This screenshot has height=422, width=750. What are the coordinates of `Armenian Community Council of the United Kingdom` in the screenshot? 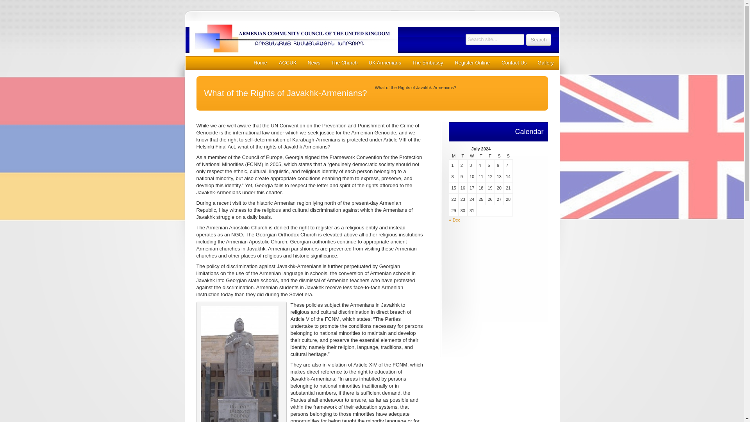 It's located at (316, 38).